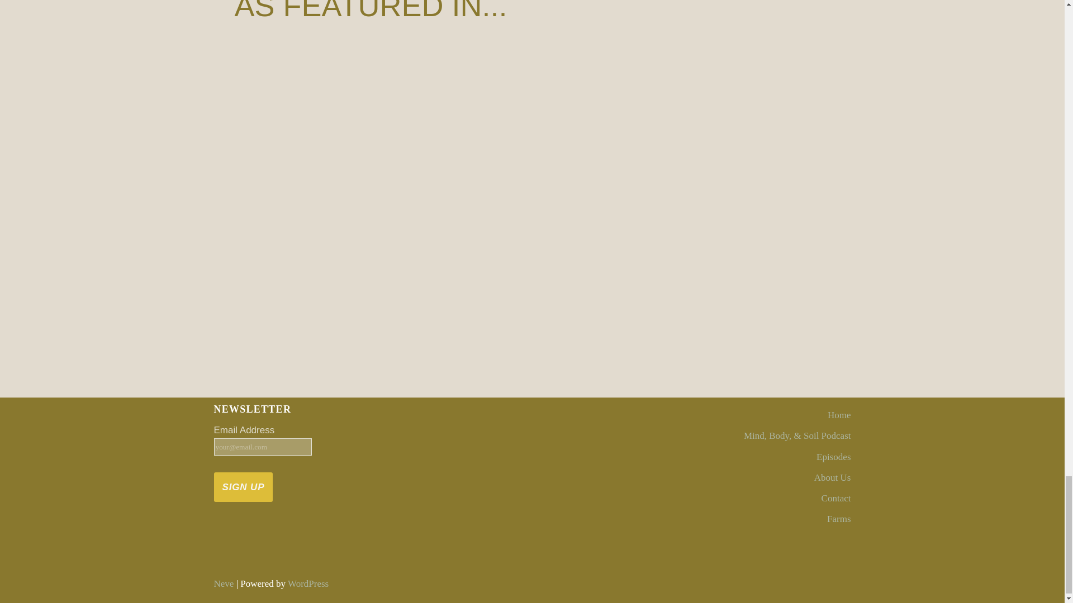  Describe the element at coordinates (243, 487) in the screenshot. I see `Sign up` at that location.